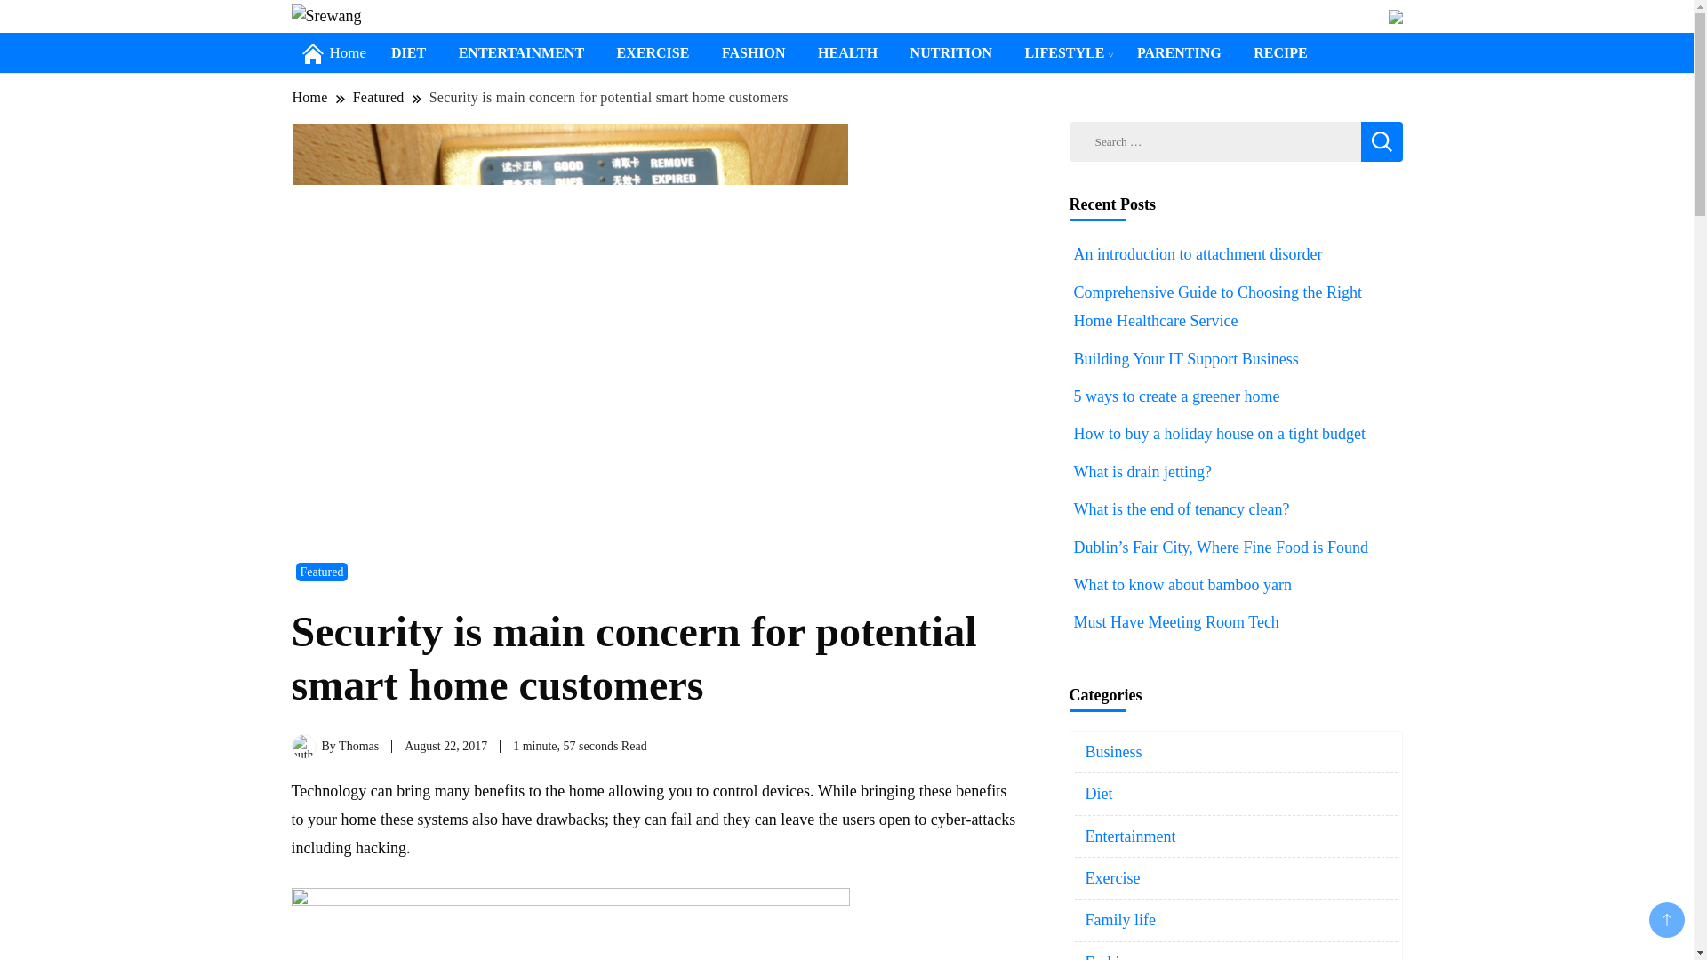 Image resolution: width=1707 pixels, height=960 pixels. What do you see at coordinates (1065, 52) in the screenshot?
I see `LIFESTYLE` at bounding box center [1065, 52].